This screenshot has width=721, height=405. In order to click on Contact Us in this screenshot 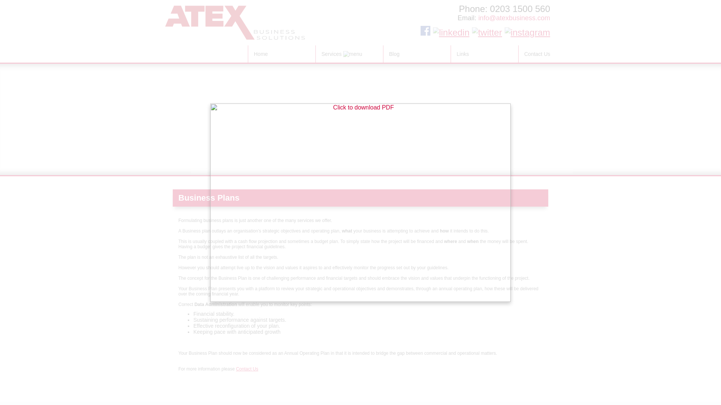, I will do `click(247, 369)`.